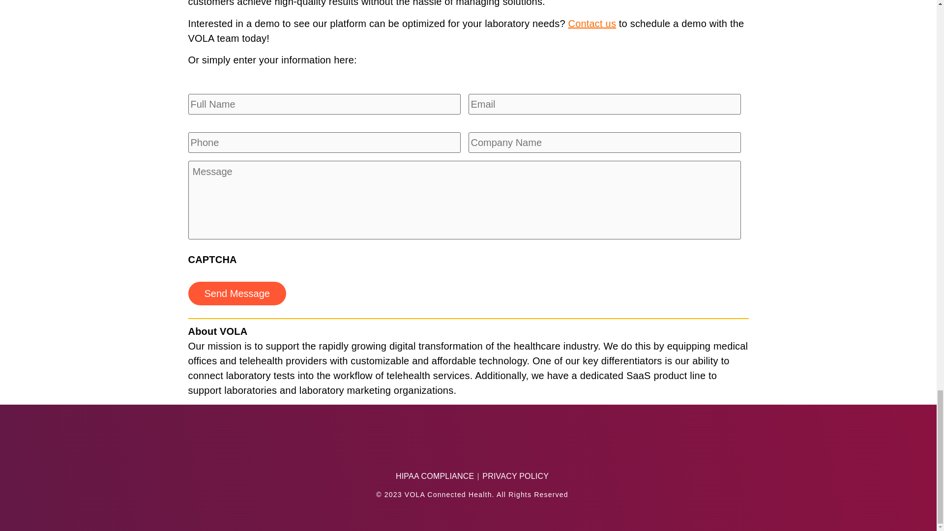 Image resolution: width=944 pixels, height=531 pixels. What do you see at coordinates (515, 476) in the screenshot?
I see `PRIVACY POLICY` at bounding box center [515, 476].